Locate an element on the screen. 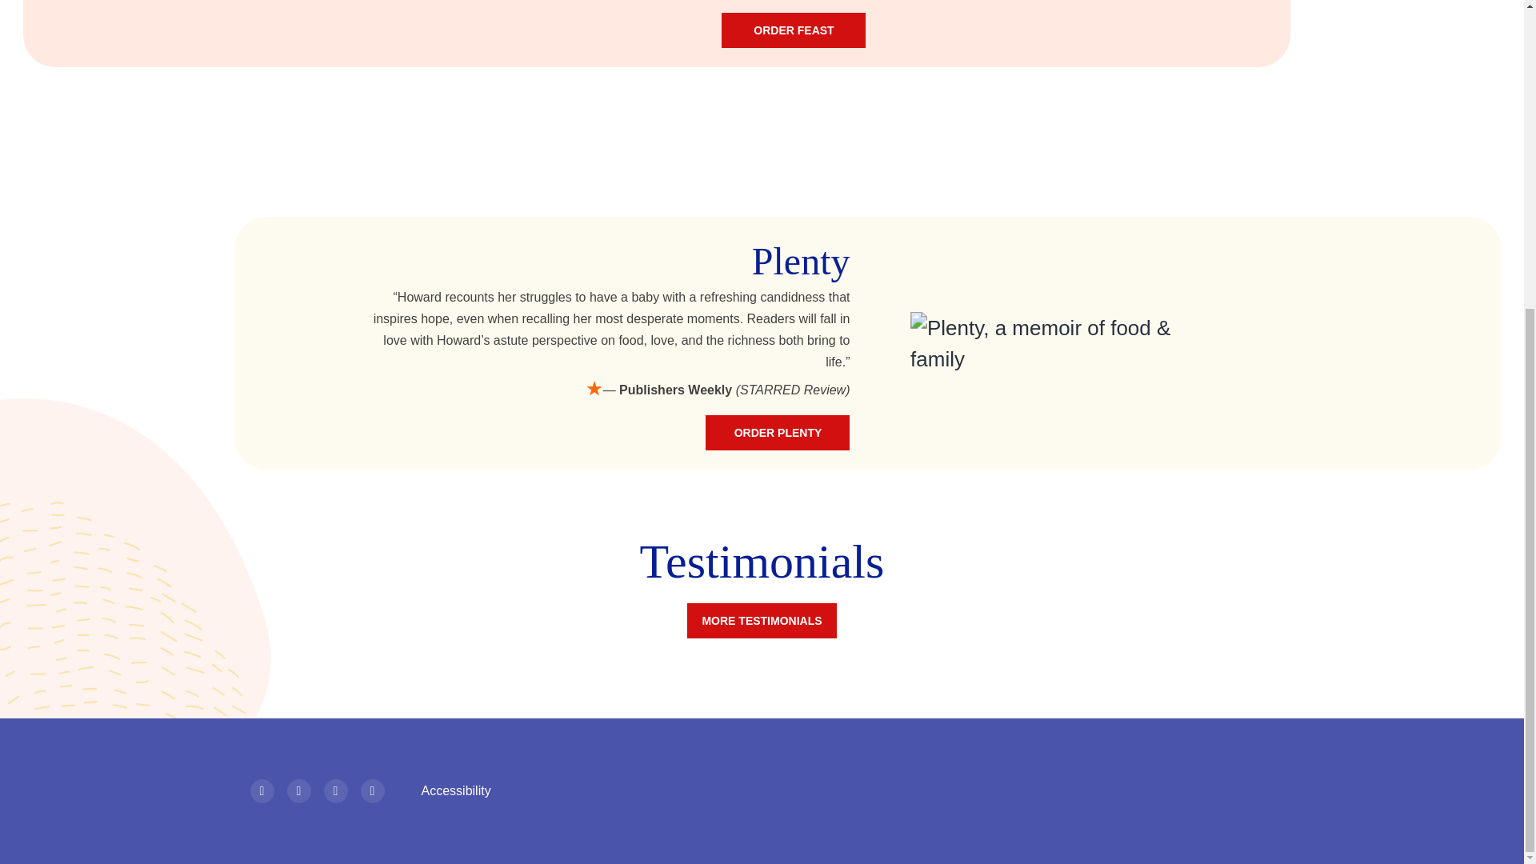 This screenshot has height=864, width=1536. Accessibility is located at coordinates (455, 791).